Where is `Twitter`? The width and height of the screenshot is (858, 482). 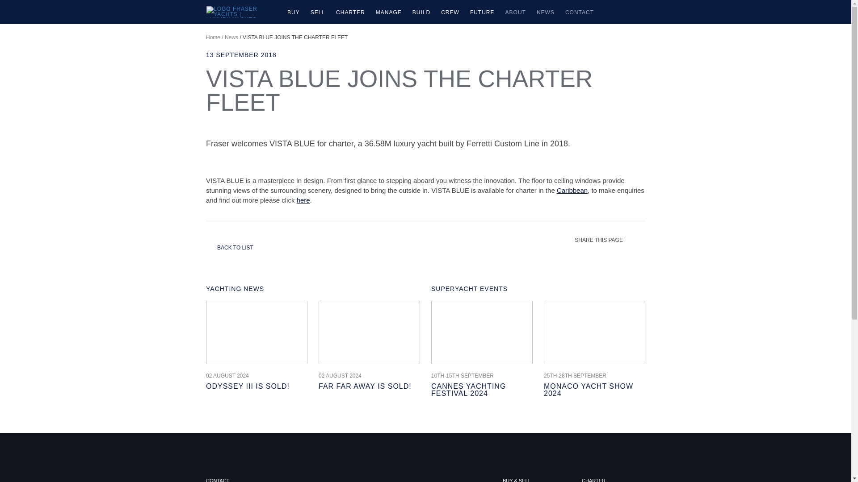 Twitter is located at coordinates (571, 449).